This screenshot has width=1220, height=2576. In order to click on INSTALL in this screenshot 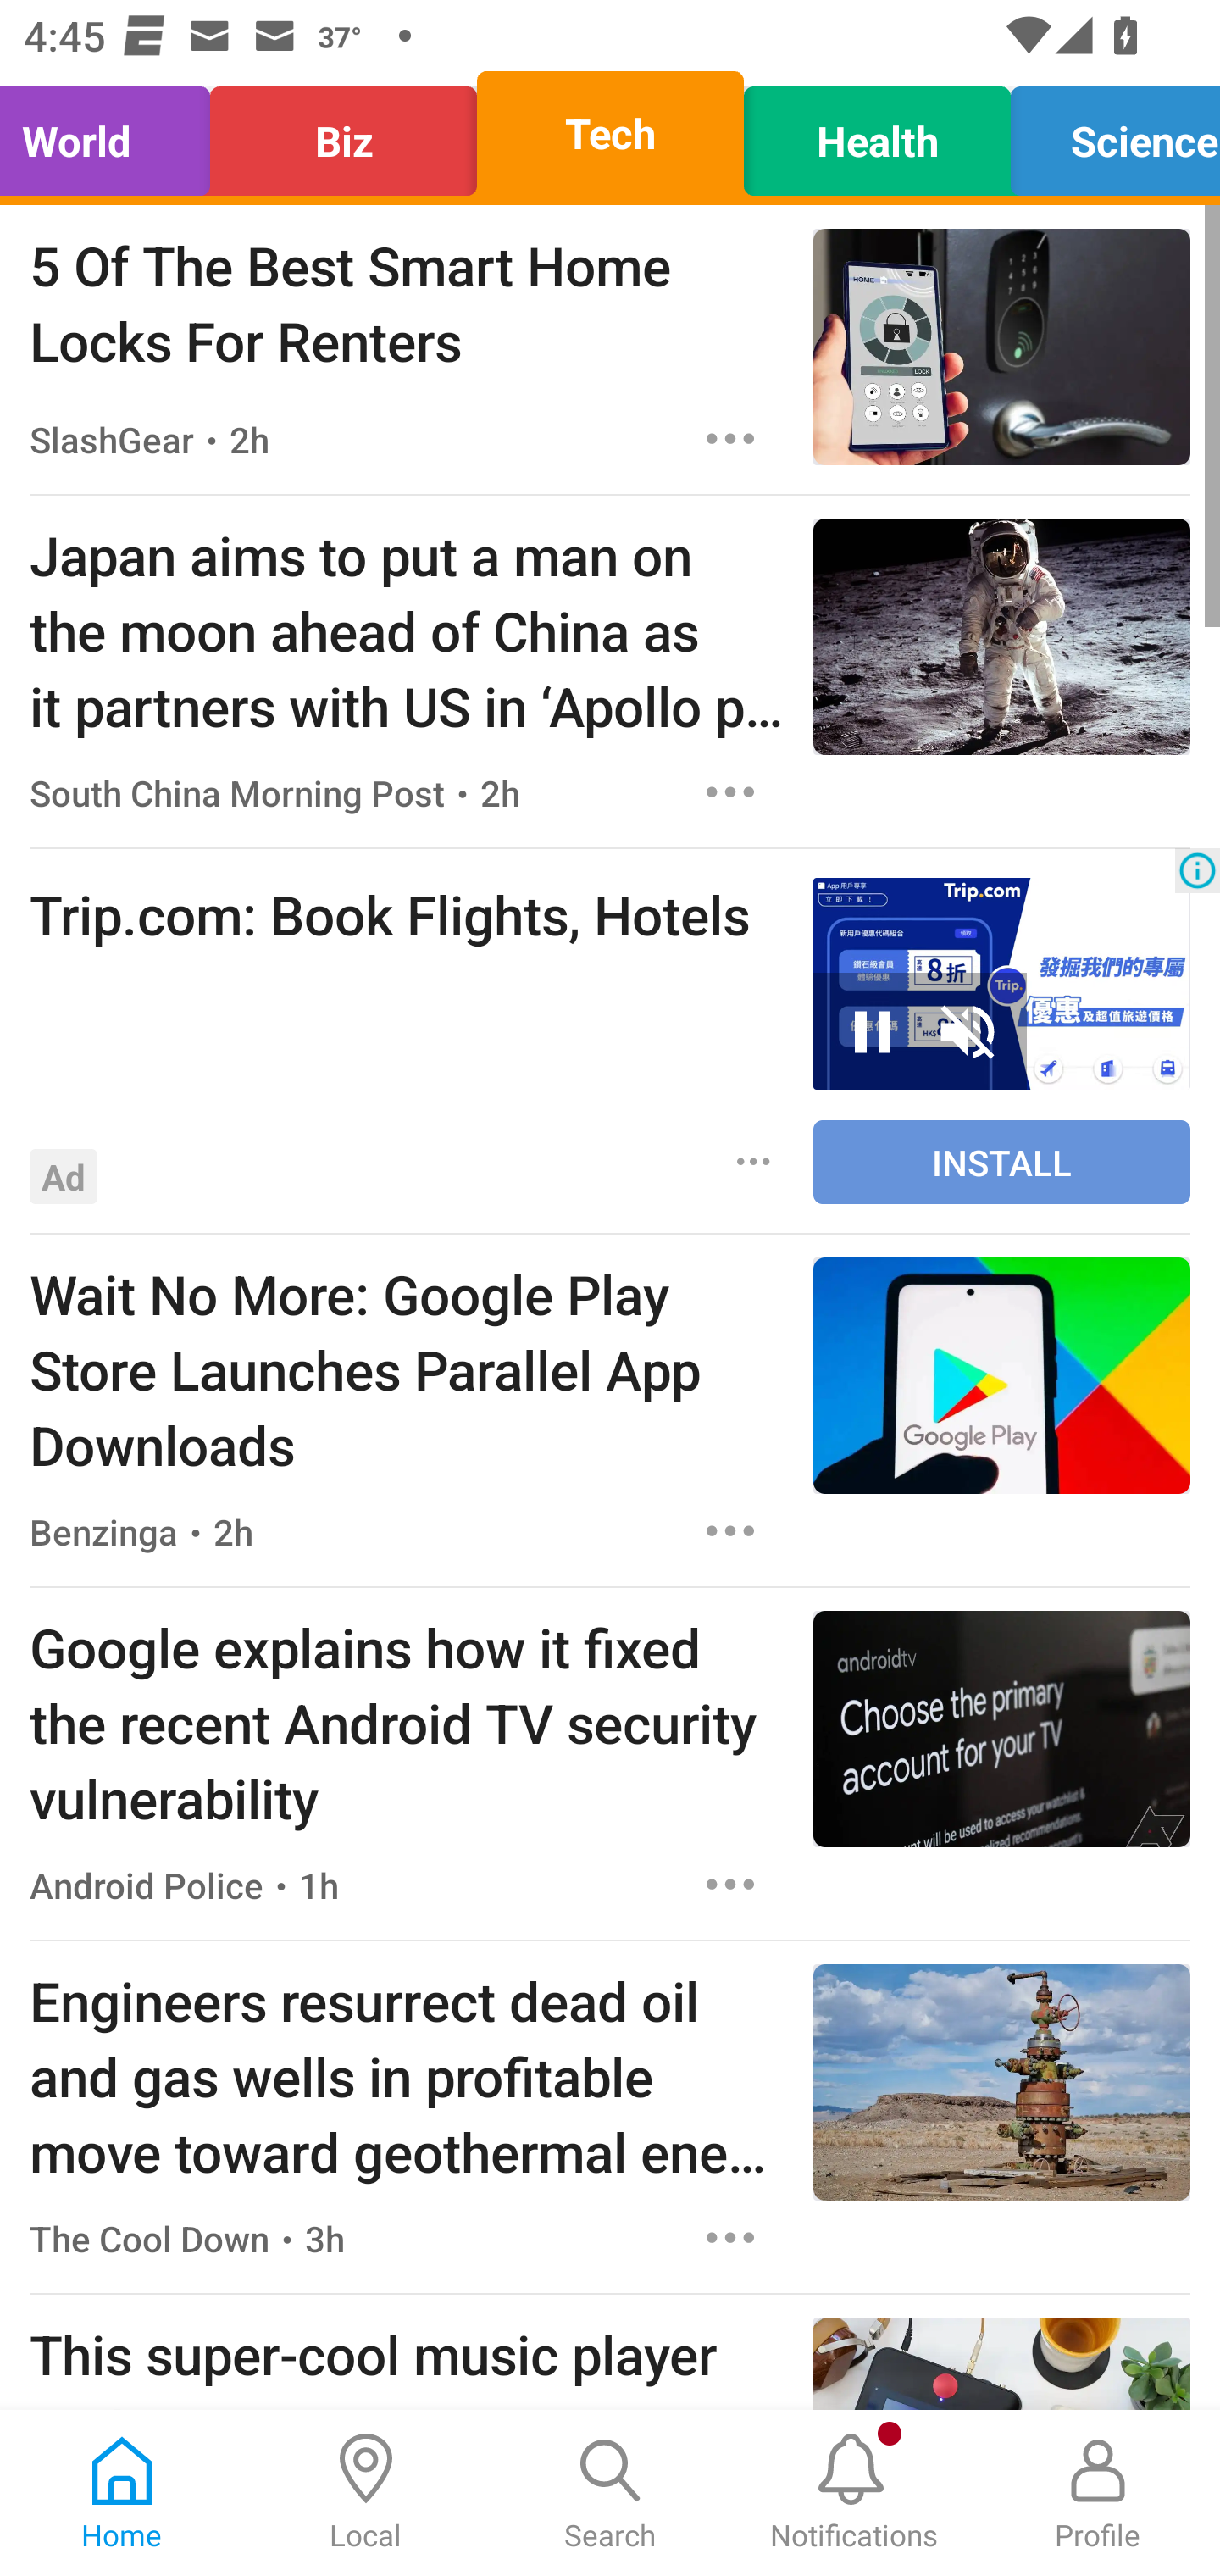, I will do `click(1001, 1161)`.